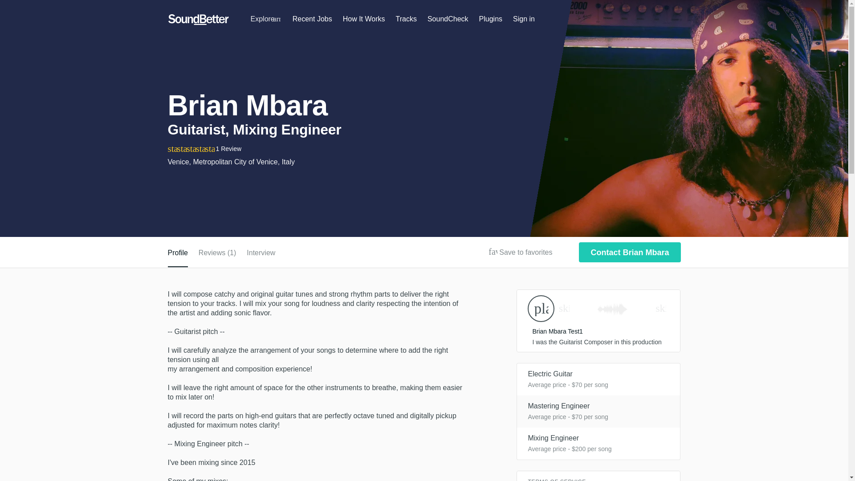  Describe the element at coordinates (198, 20) in the screenshot. I see `SoundBetter` at that location.